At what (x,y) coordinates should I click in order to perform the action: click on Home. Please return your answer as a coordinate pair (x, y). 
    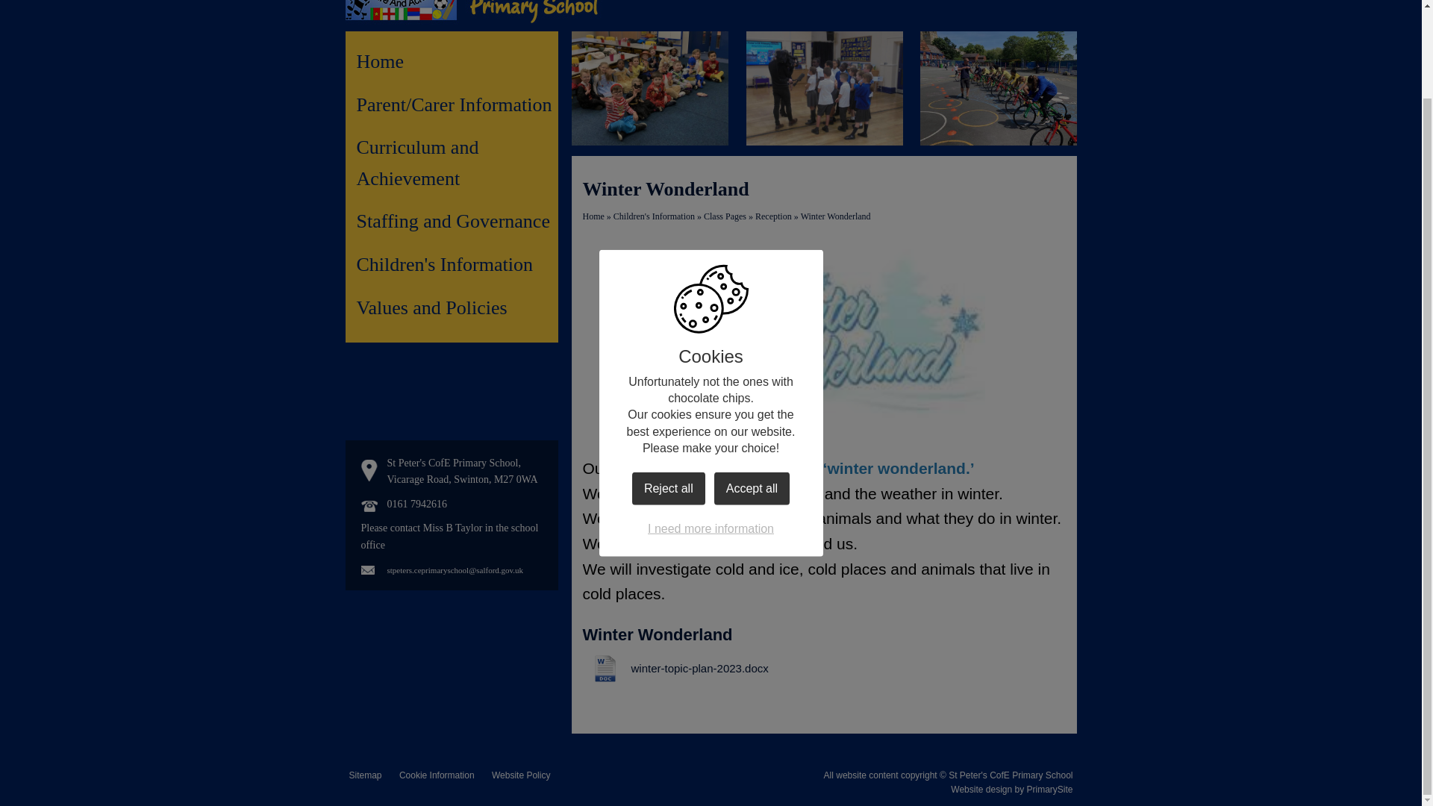
    Looking at the image, I should click on (593, 216).